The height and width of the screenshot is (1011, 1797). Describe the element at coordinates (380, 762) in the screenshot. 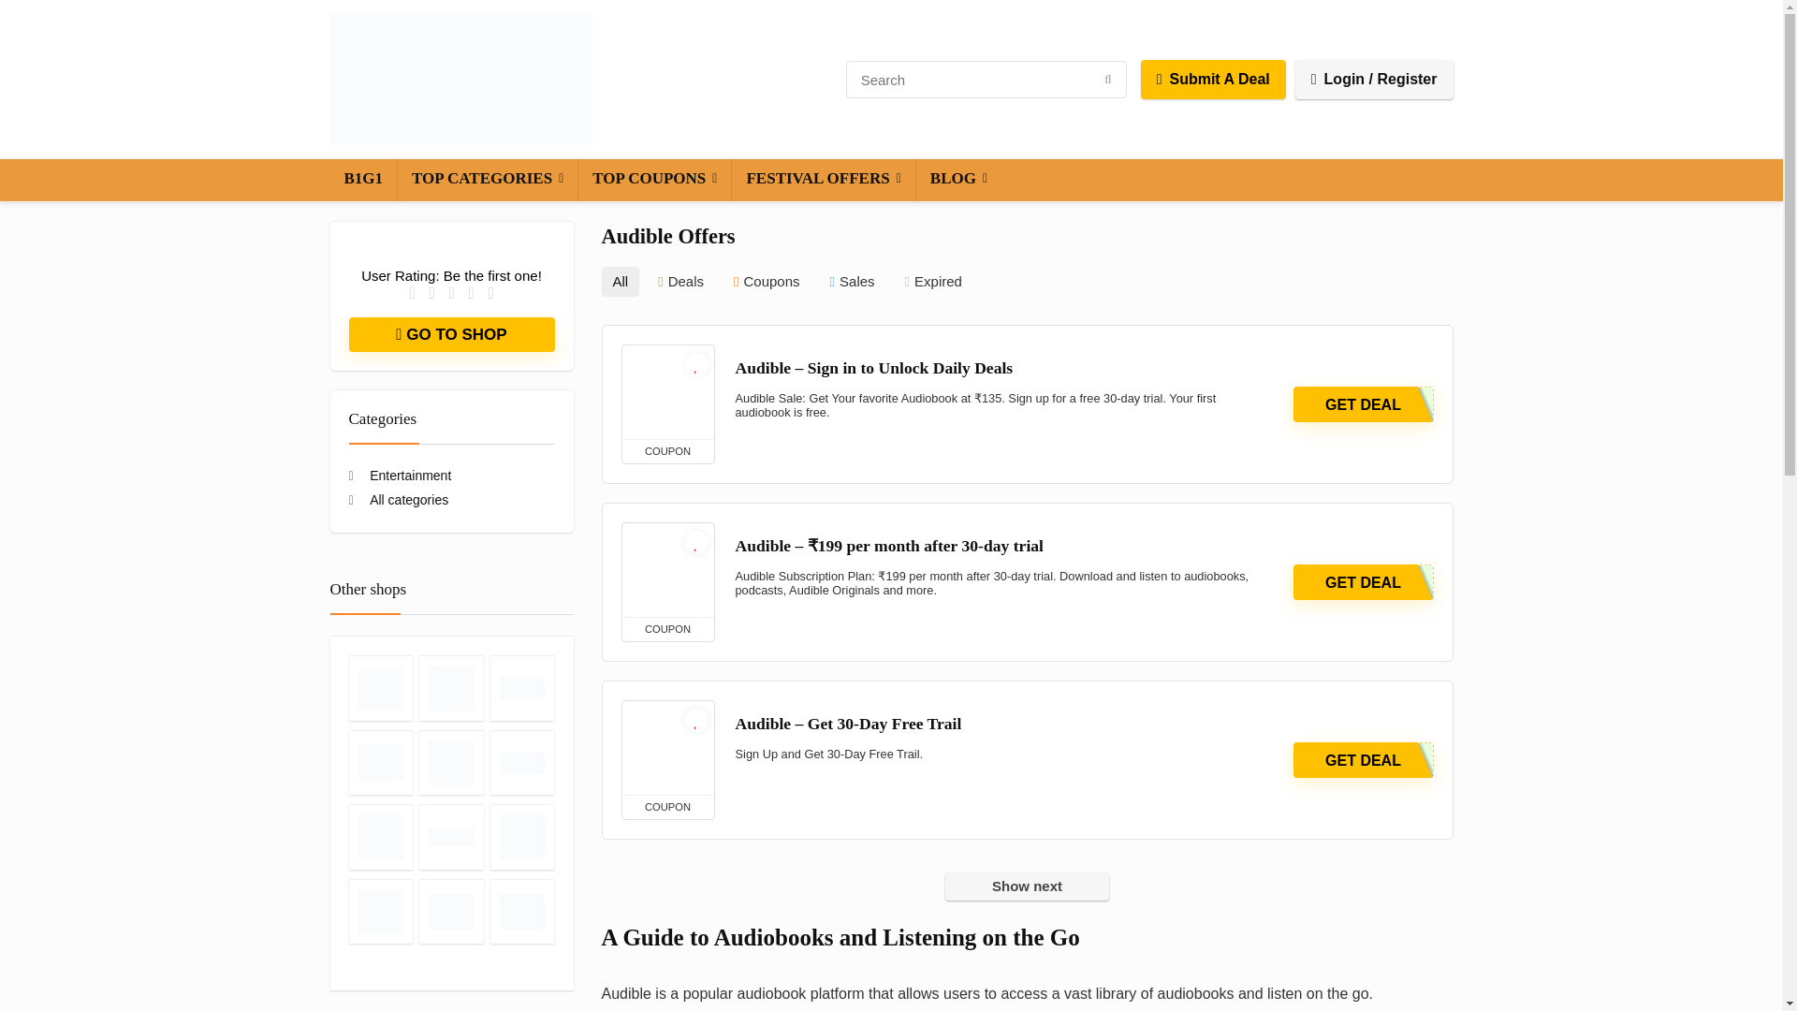

I see `View all post filed under 1800GiftPortal Coupons` at that location.